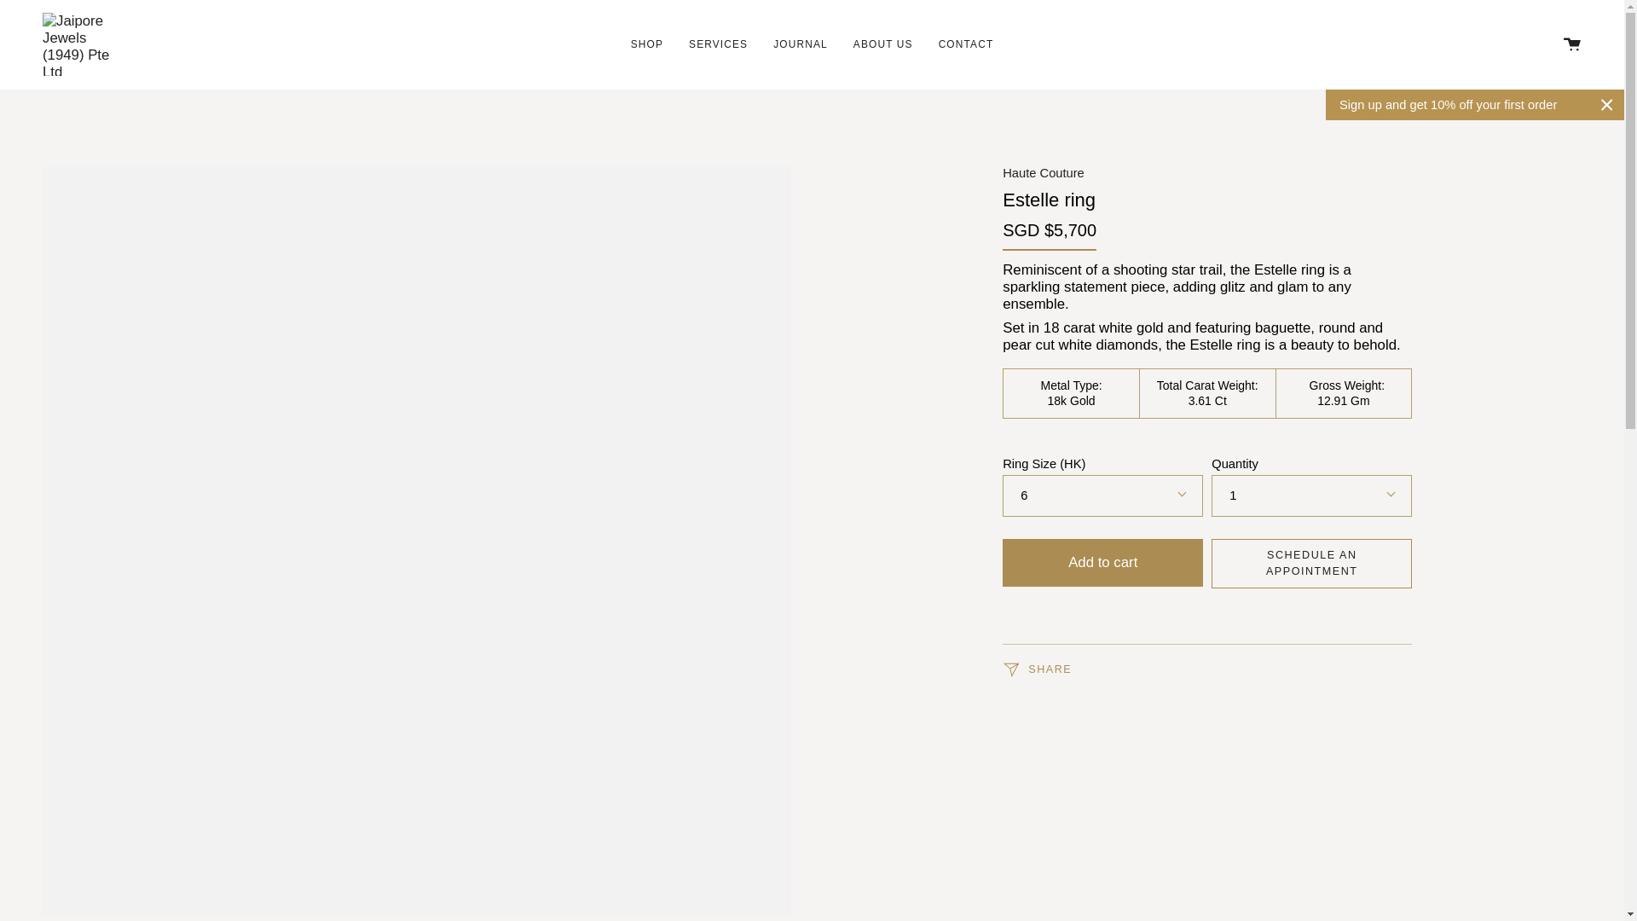 Image resolution: width=1637 pixels, height=921 pixels. What do you see at coordinates (883, 44) in the screenshot?
I see `ABOUT US` at bounding box center [883, 44].